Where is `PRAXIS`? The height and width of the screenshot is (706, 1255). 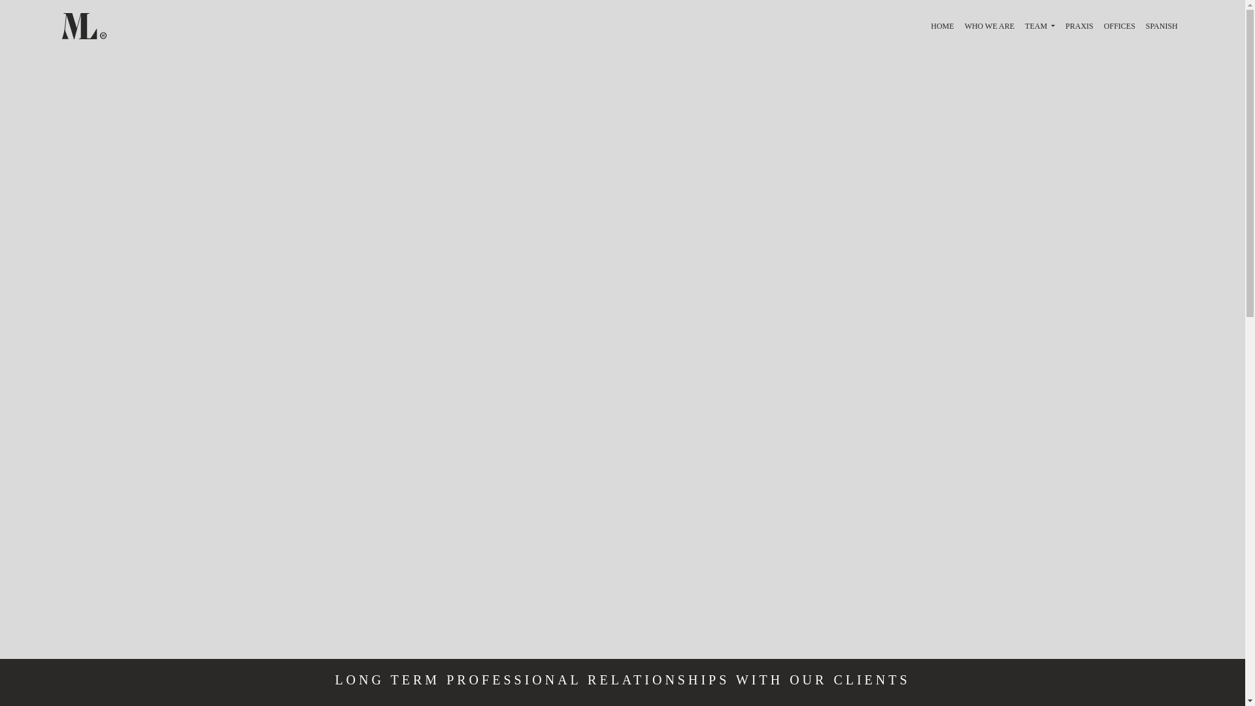 PRAXIS is located at coordinates (1080, 26).